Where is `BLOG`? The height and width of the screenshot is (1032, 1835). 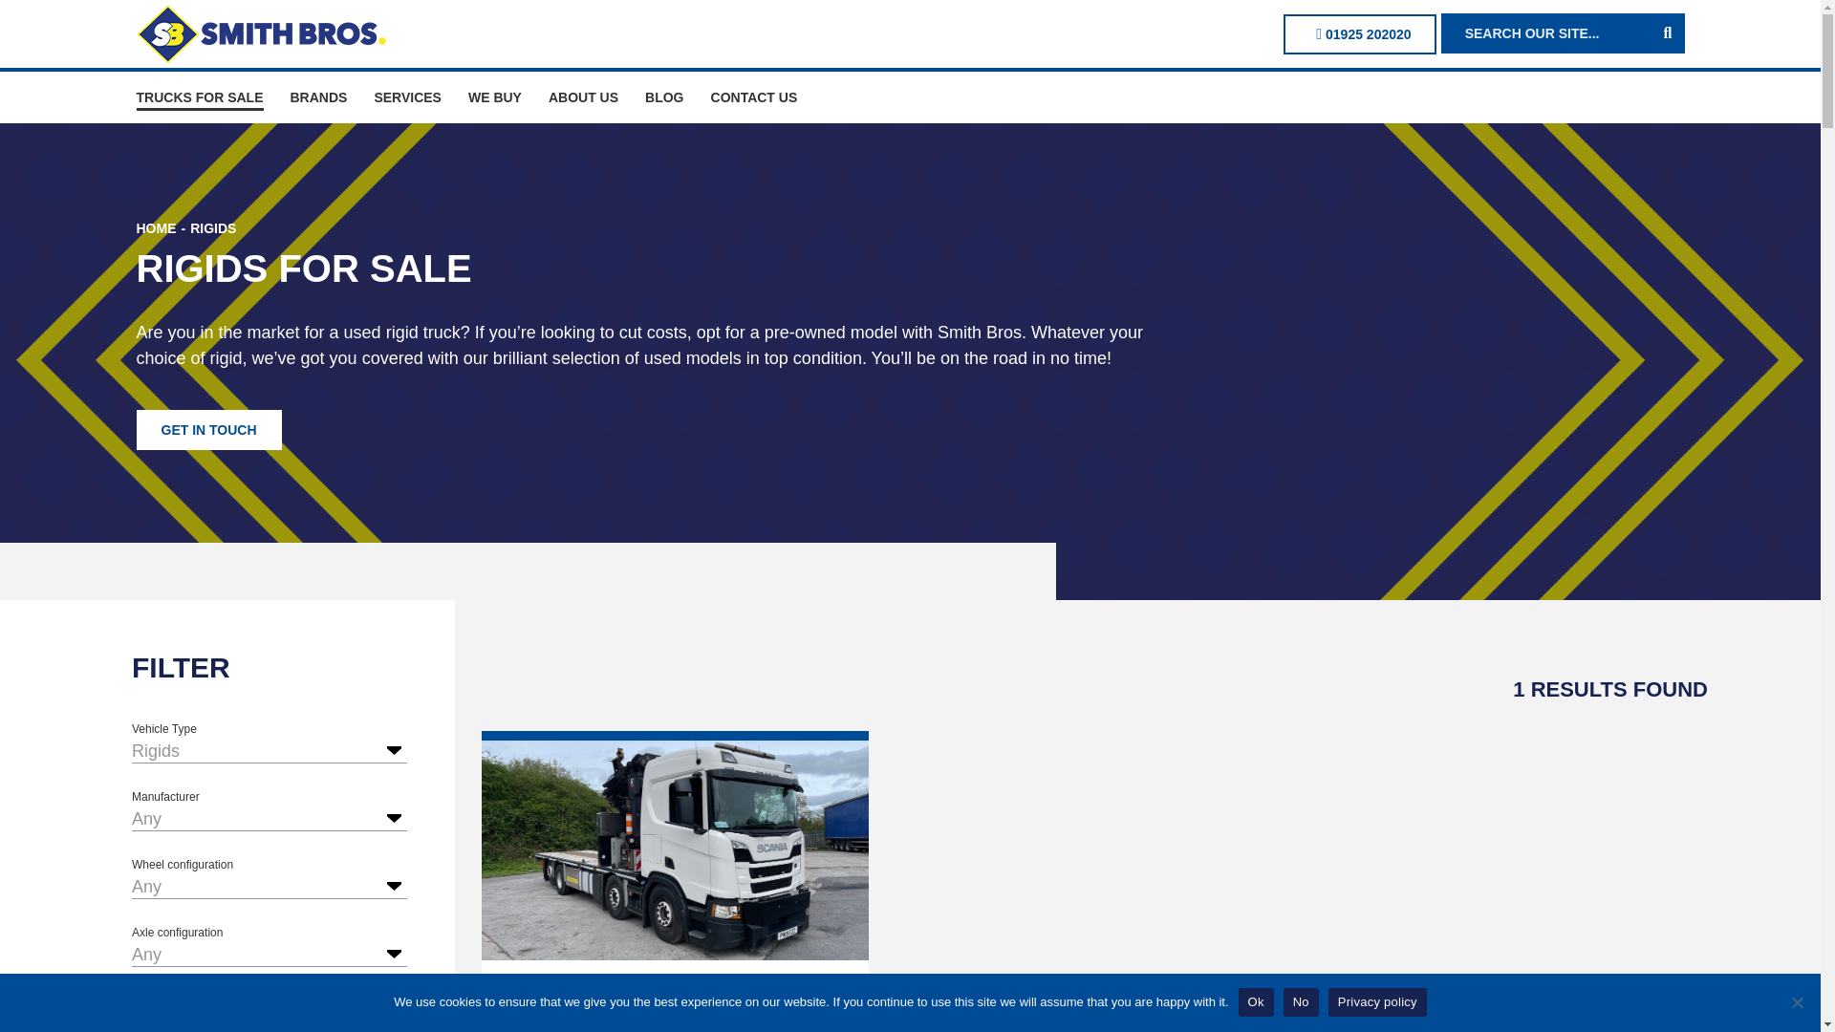 BLOG is located at coordinates (663, 97).